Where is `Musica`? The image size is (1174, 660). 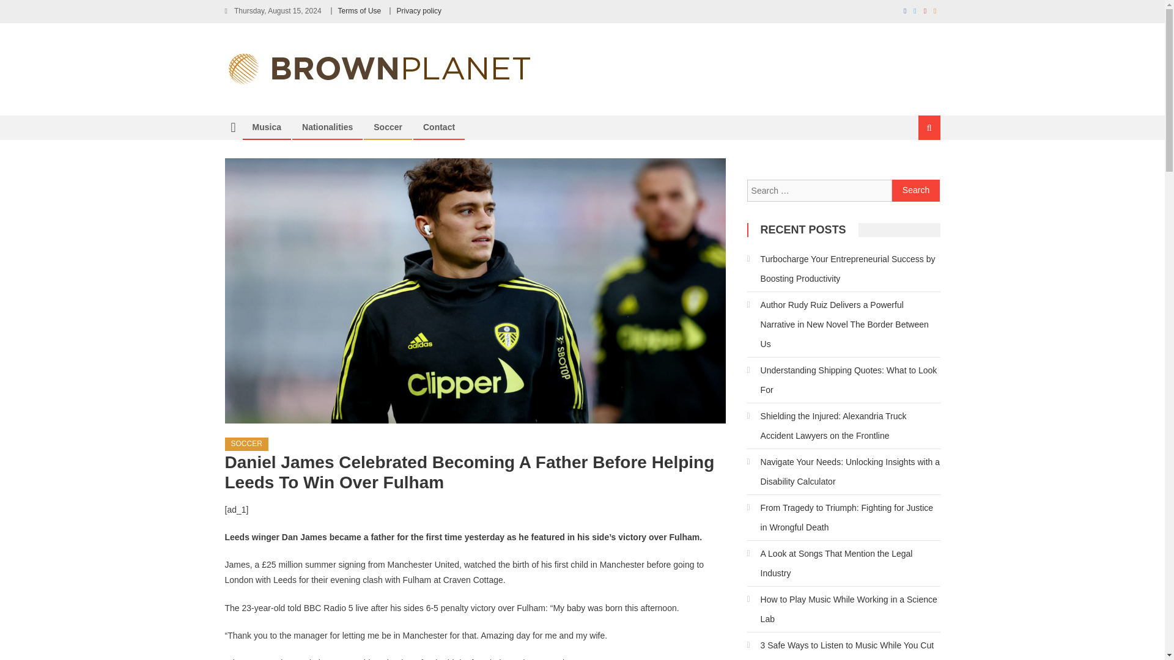 Musica is located at coordinates (267, 127).